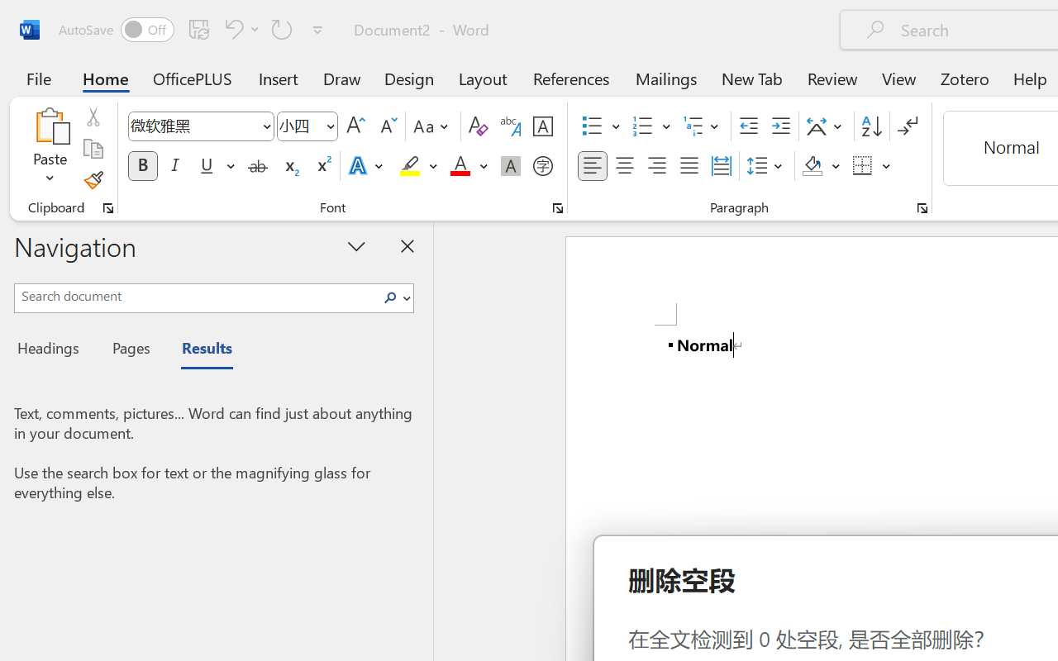  What do you see at coordinates (395, 297) in the screenshot?
I see `Search` at bounding box center [395, 297].